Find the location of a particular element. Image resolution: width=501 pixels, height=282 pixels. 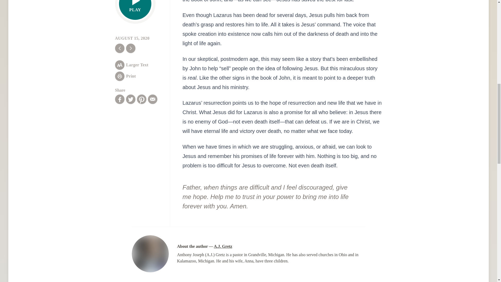

Larger Text is located at coordinates (132, 65).